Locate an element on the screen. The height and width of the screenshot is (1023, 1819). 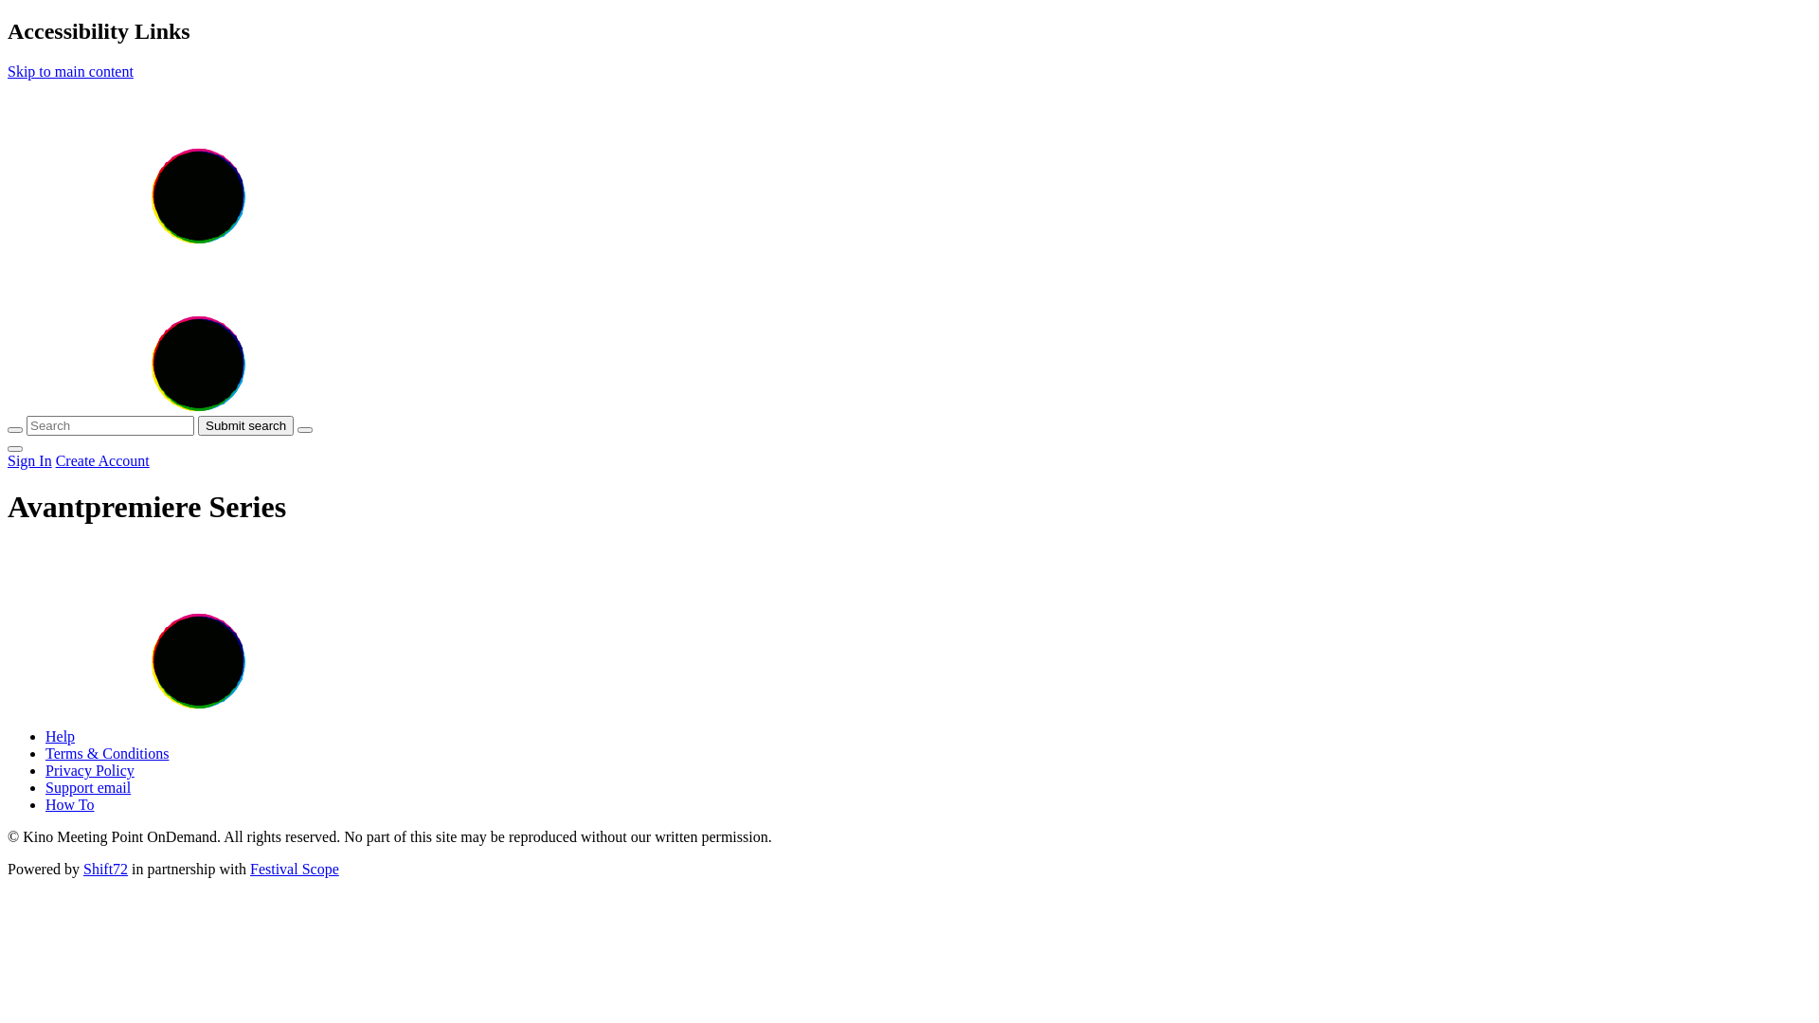
Shift72 is located at coordinates (106, 870).